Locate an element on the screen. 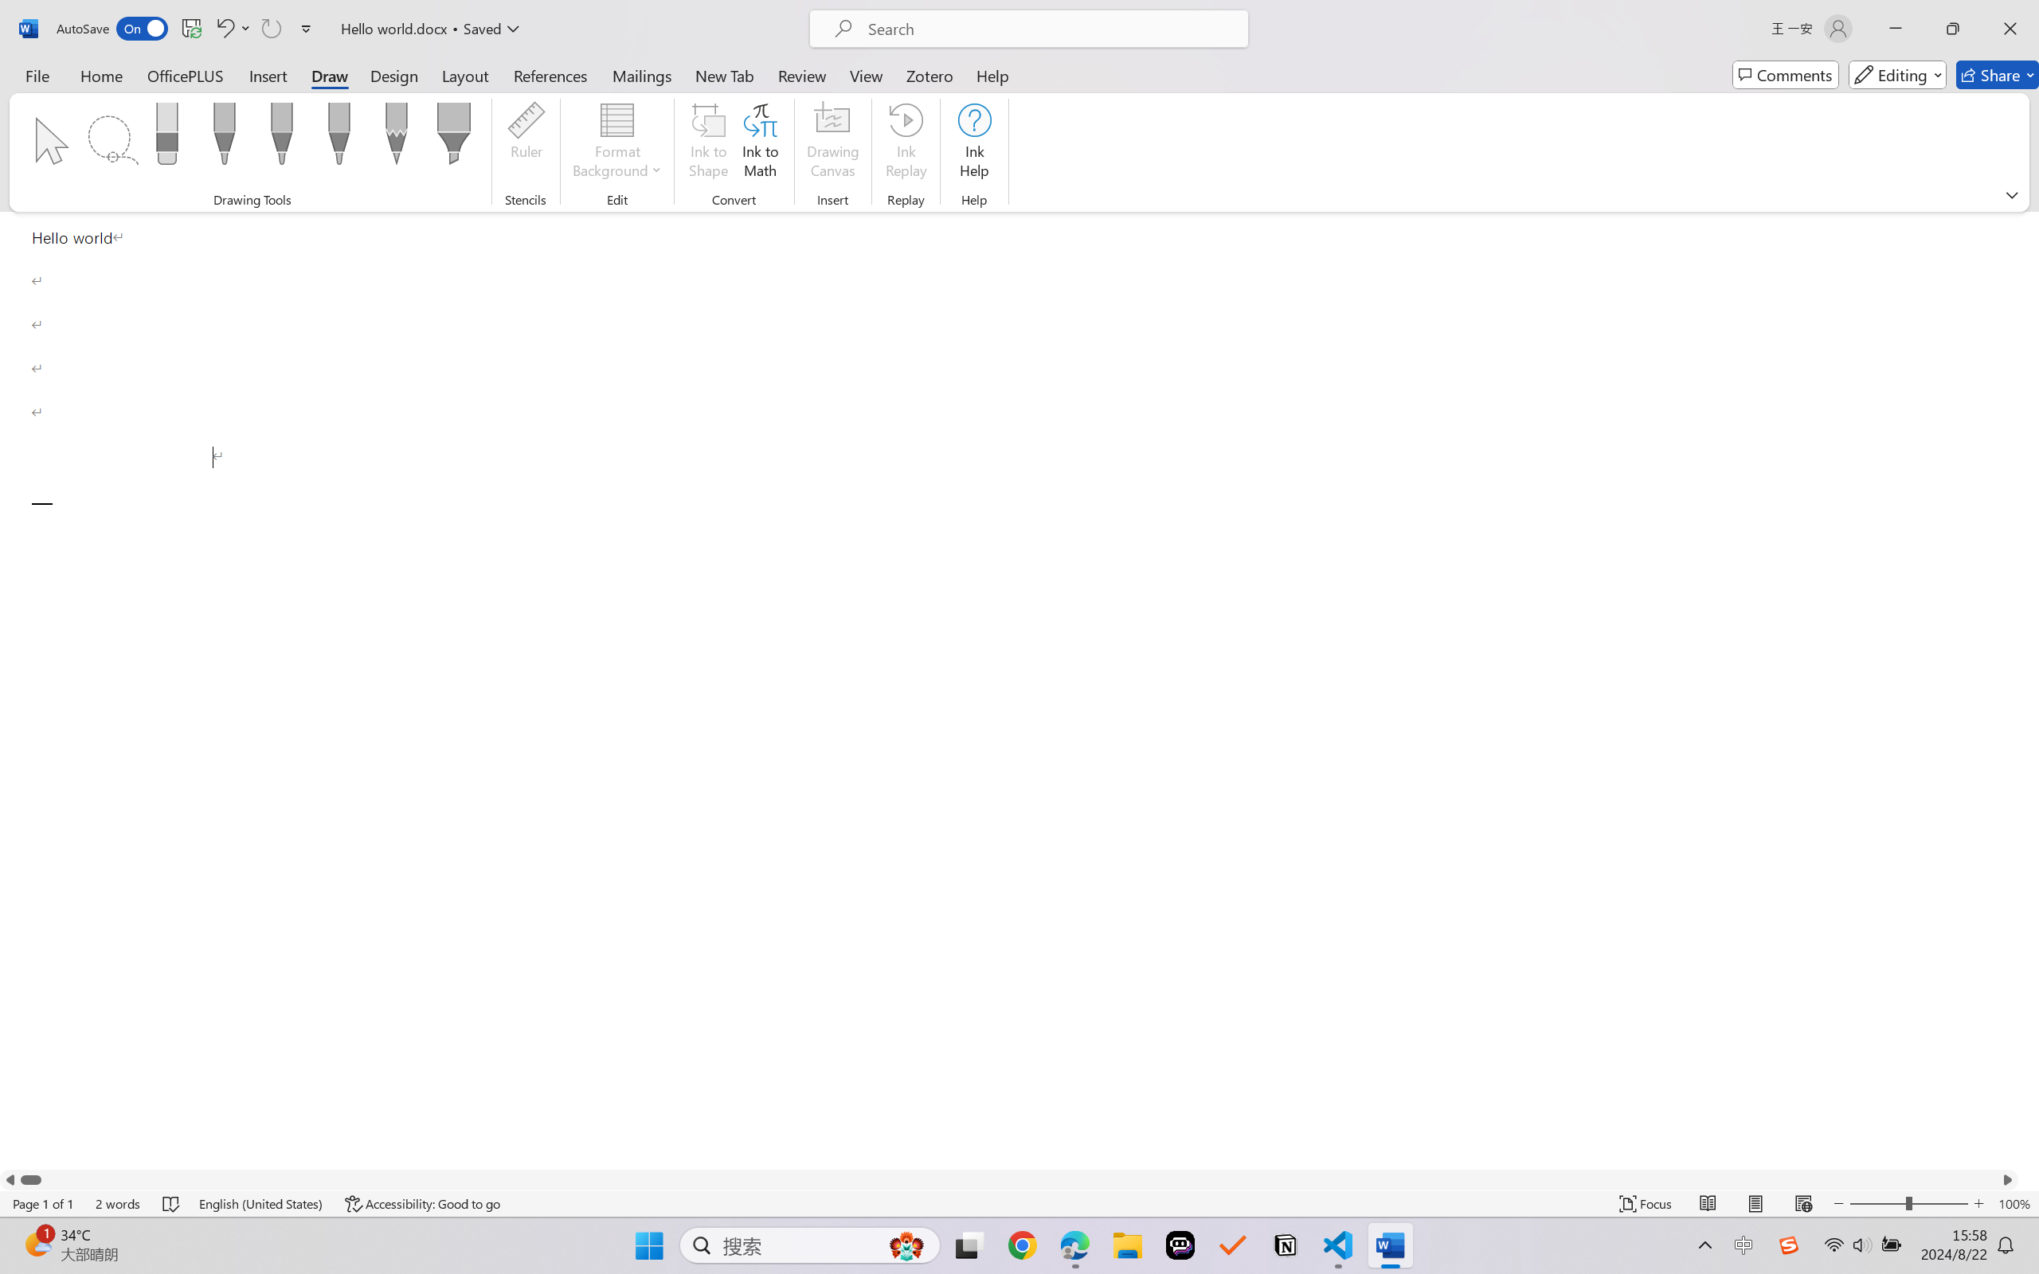  OfficePLUS is located at coordinates (185, 75).